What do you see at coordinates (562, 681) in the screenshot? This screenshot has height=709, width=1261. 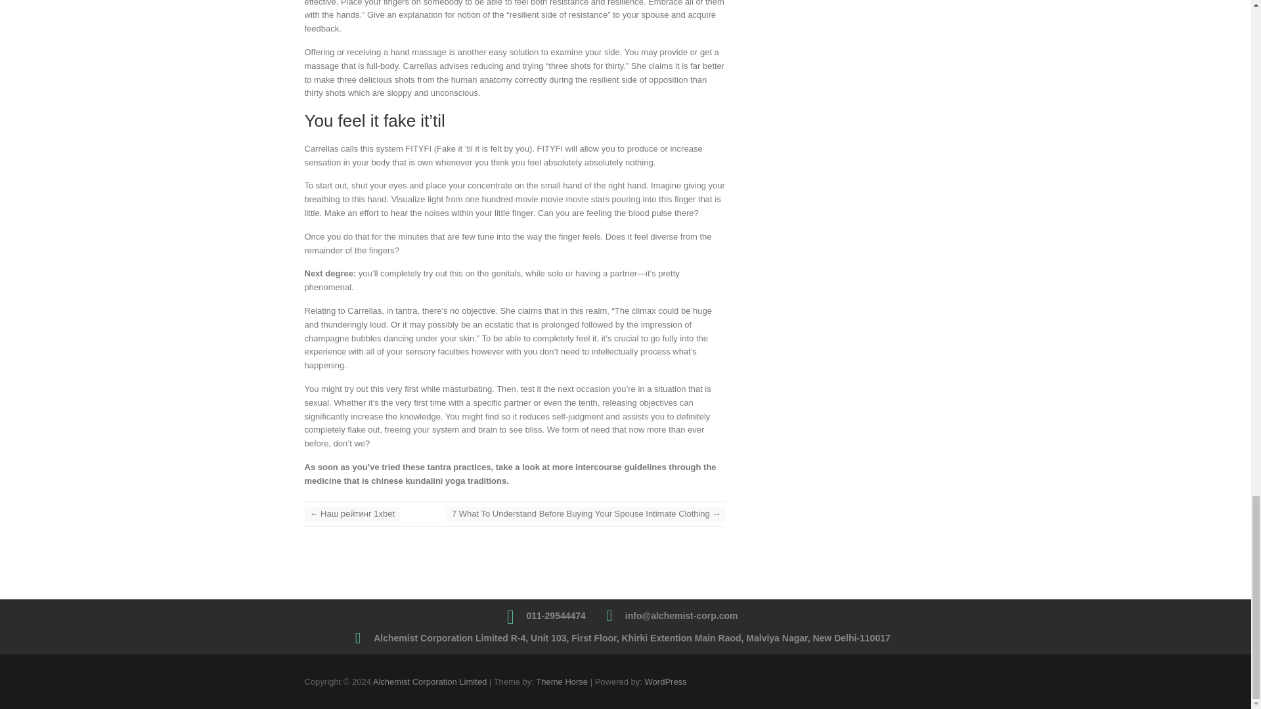 I see `Theme Horse` at bounding box center [562, 681].